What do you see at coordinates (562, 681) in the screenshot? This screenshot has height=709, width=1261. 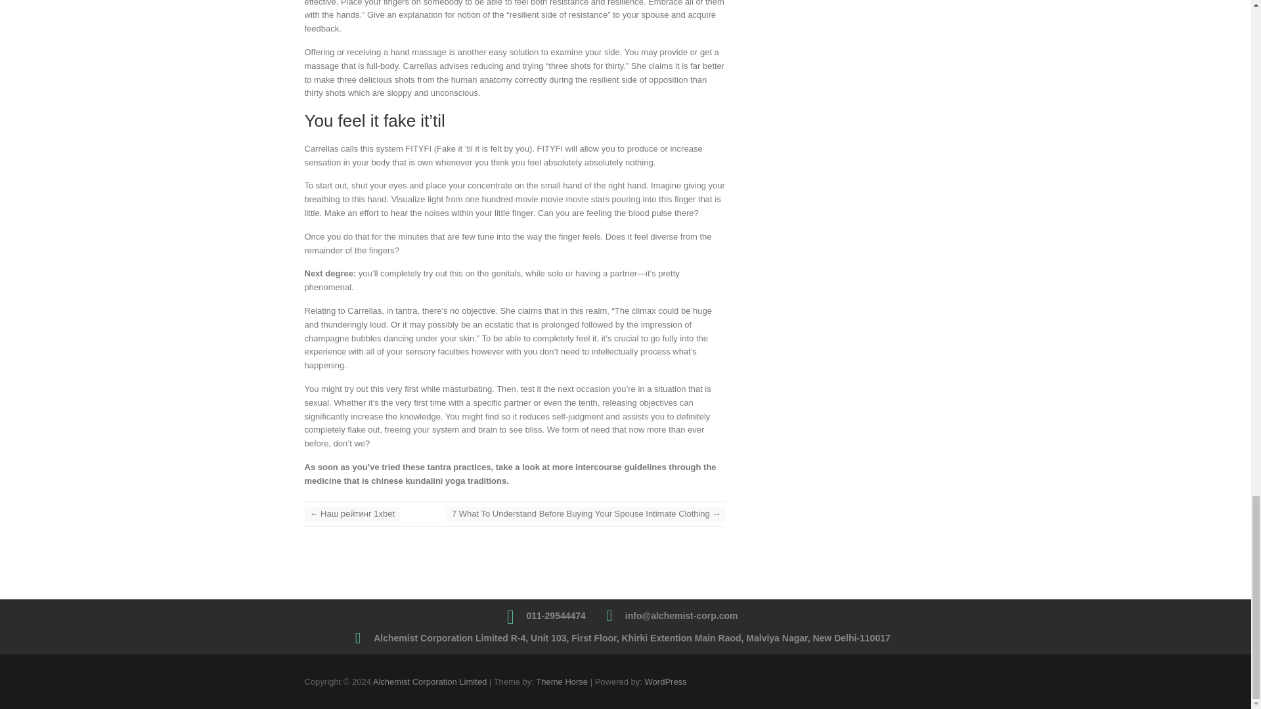 I see `Theme Horse` at bounding box center [562, 681].